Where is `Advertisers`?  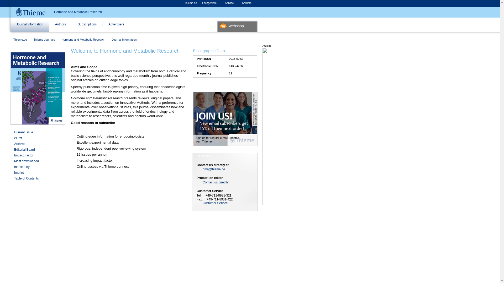
Advertisers is located at coordinates (116, 26).